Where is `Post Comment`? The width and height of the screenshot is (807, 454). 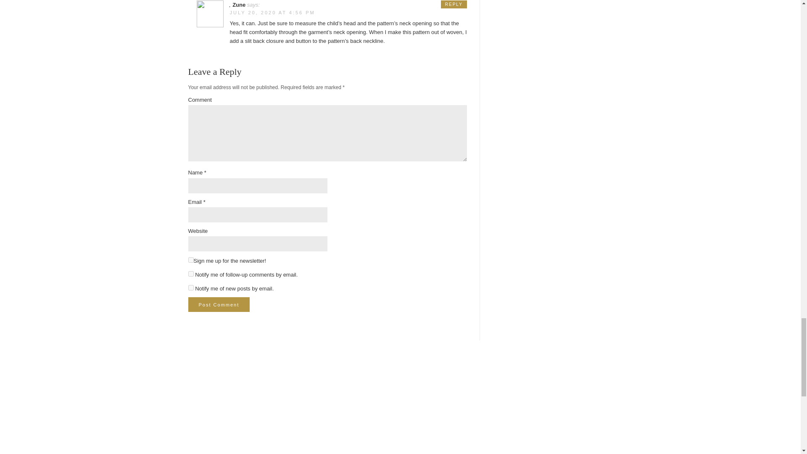 Post Comment is located at coordinates (219, 304).